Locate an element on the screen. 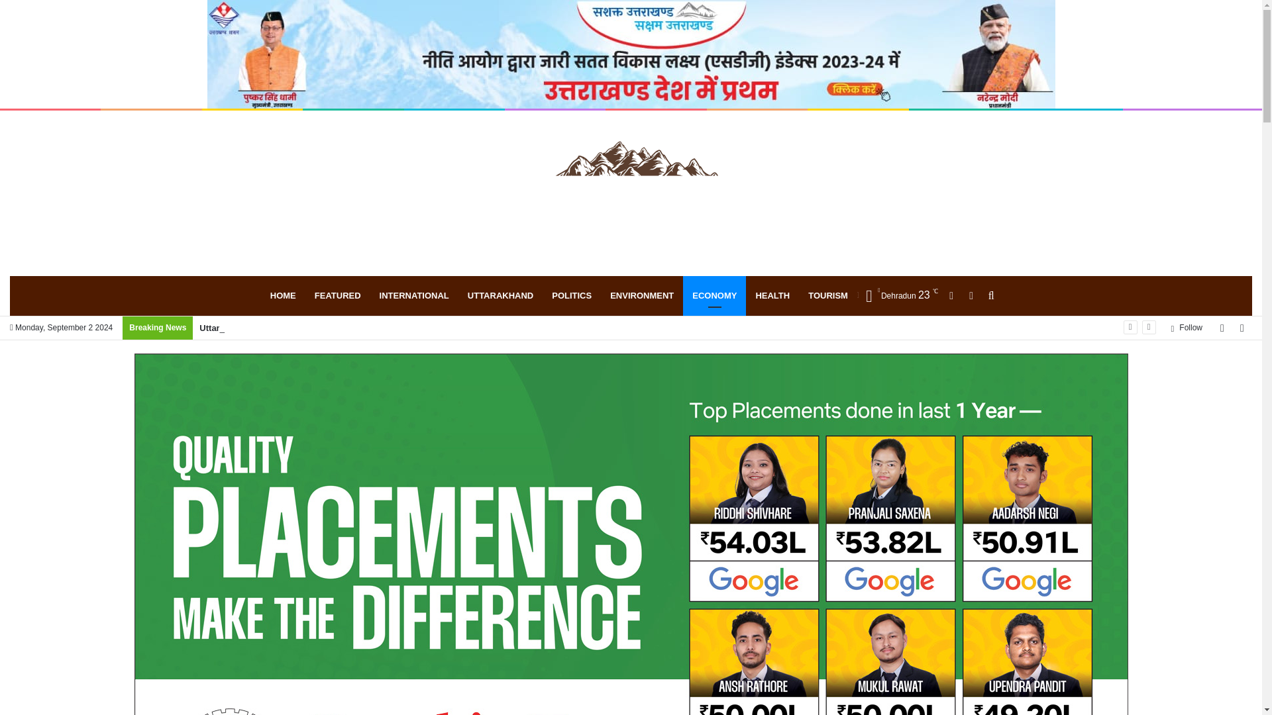  ECONOMY is located at coordinates (714, 295).